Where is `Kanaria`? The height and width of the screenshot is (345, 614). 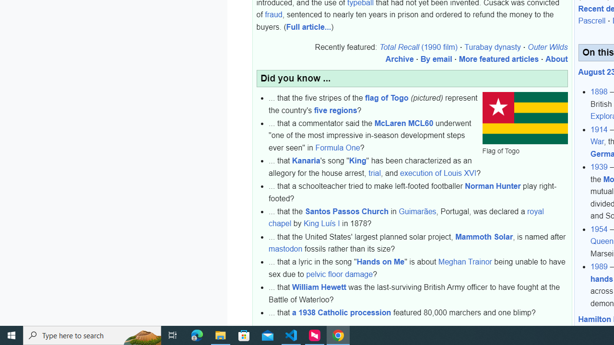
Kanaria is located at coordinates (306, 161).